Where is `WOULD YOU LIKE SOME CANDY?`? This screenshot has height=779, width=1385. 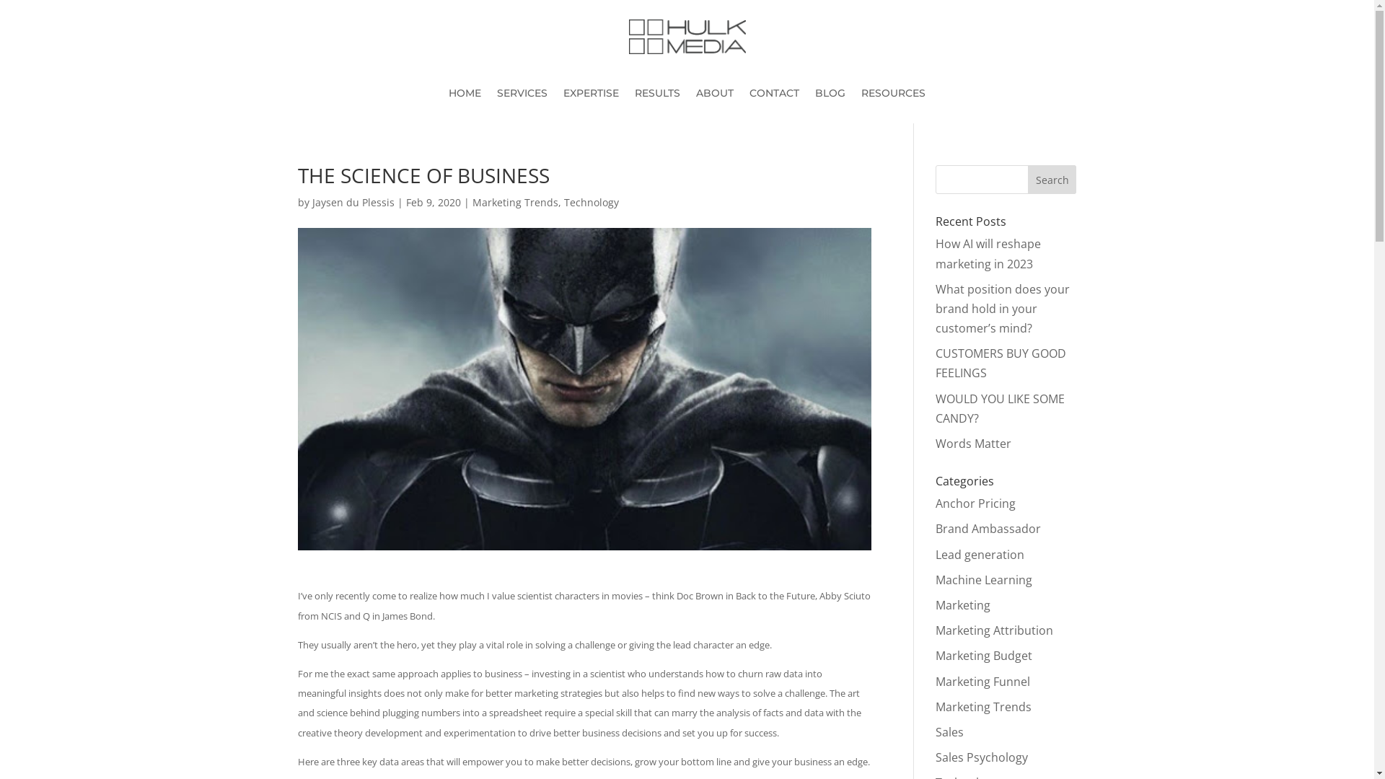
WOULD YOU LIKE SOME CANDY? is located at coordinates (1000, 408).